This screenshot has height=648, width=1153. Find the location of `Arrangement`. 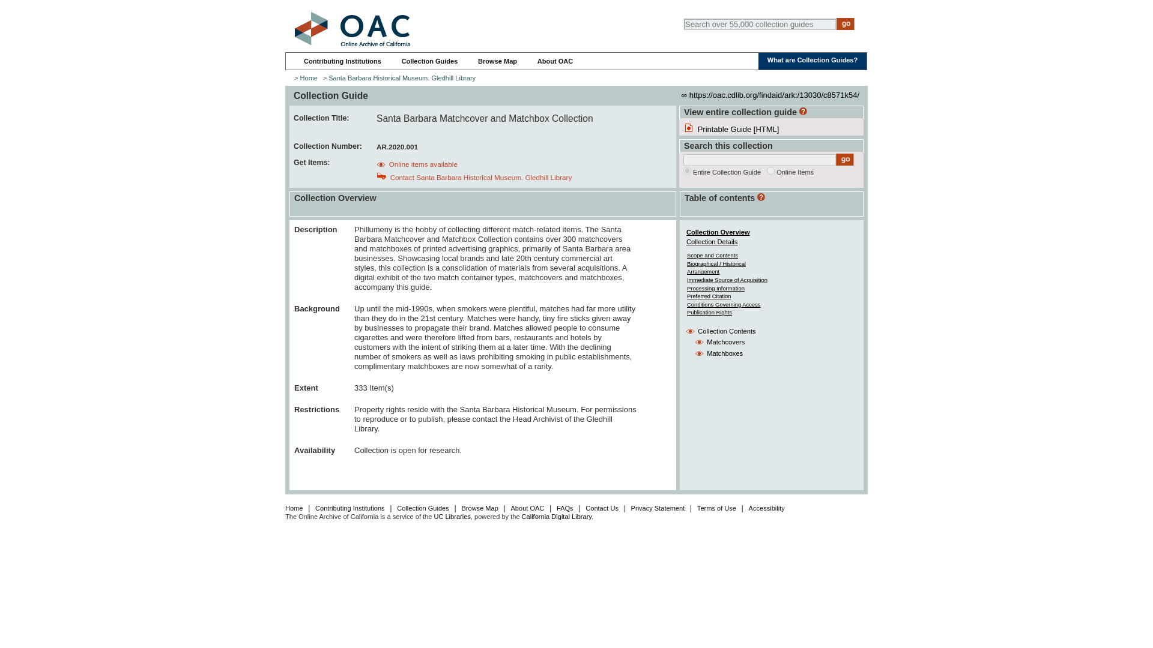

Arrangement is located at coordinates (703, 271).